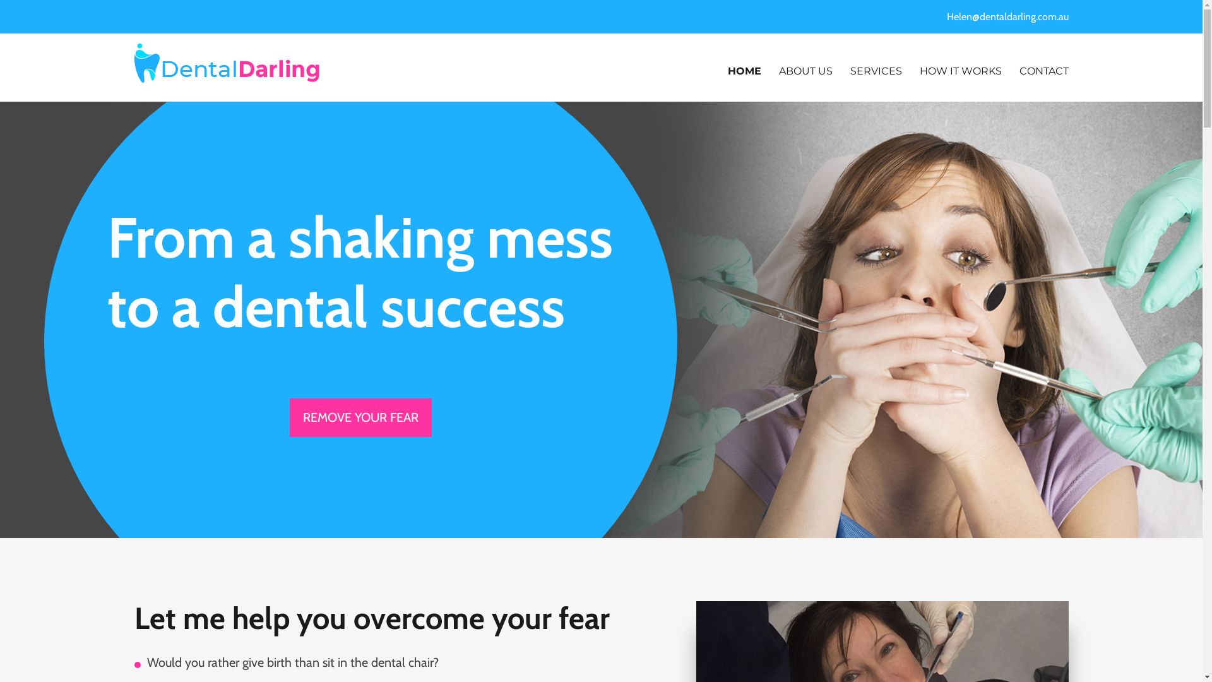 The height and width of the screenshot is (682, 1212). Describe the element at coordinates (361, 418) in the screenshot. I see `REMOVE YOUR FEAR` at that location.